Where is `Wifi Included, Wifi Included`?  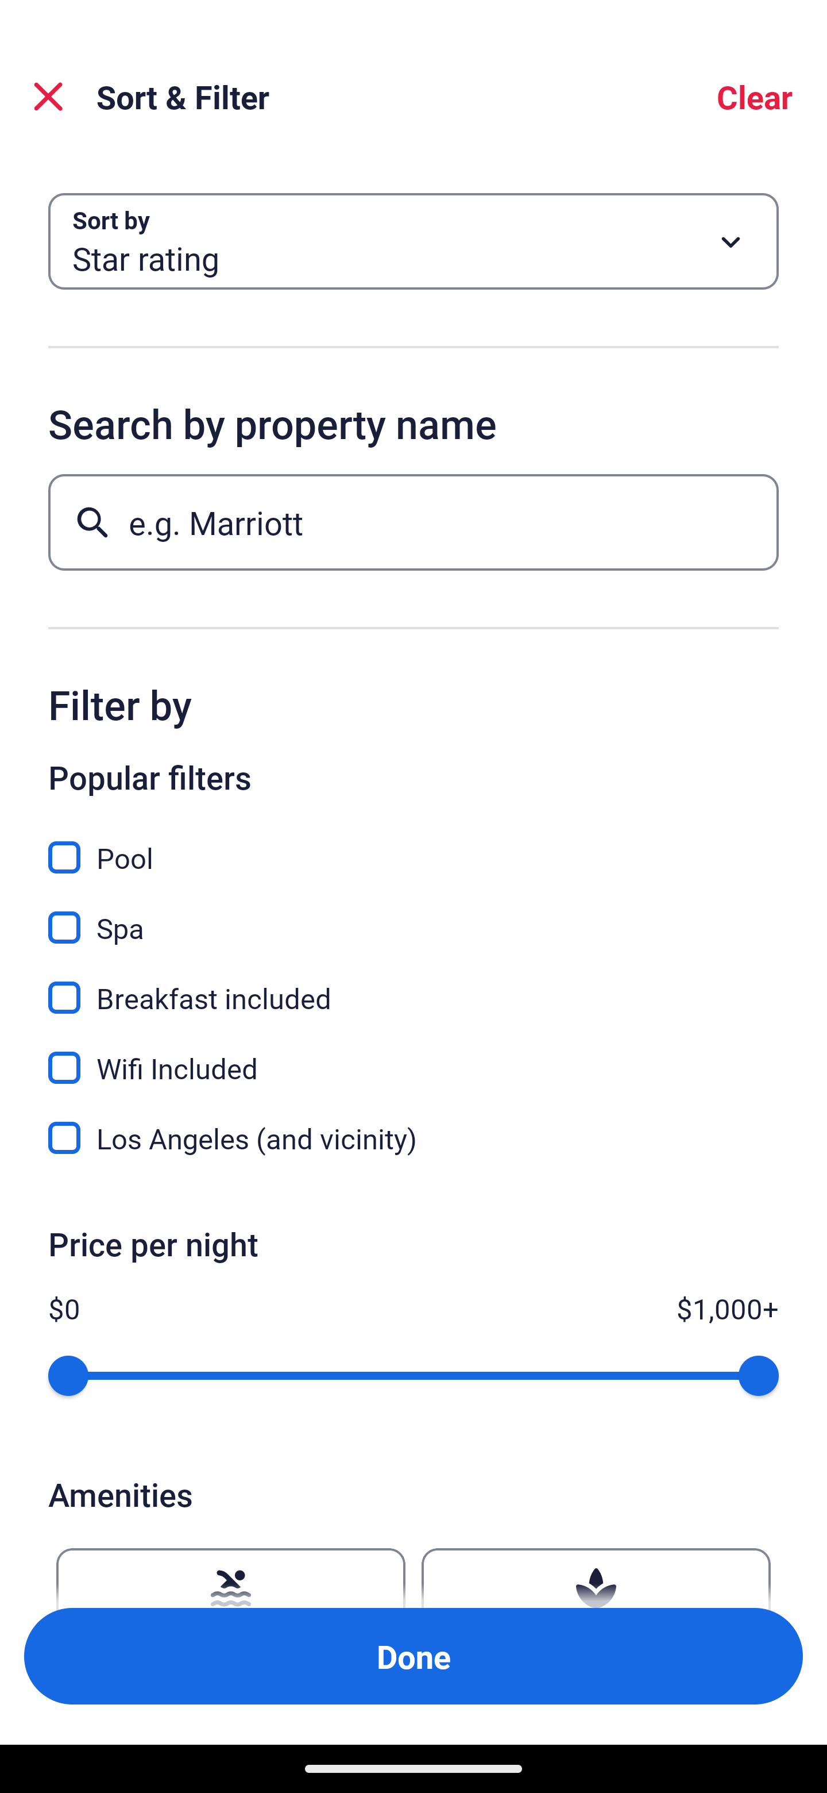
Wifi Included, Wifi Included is located at coordinates (413, 1055).